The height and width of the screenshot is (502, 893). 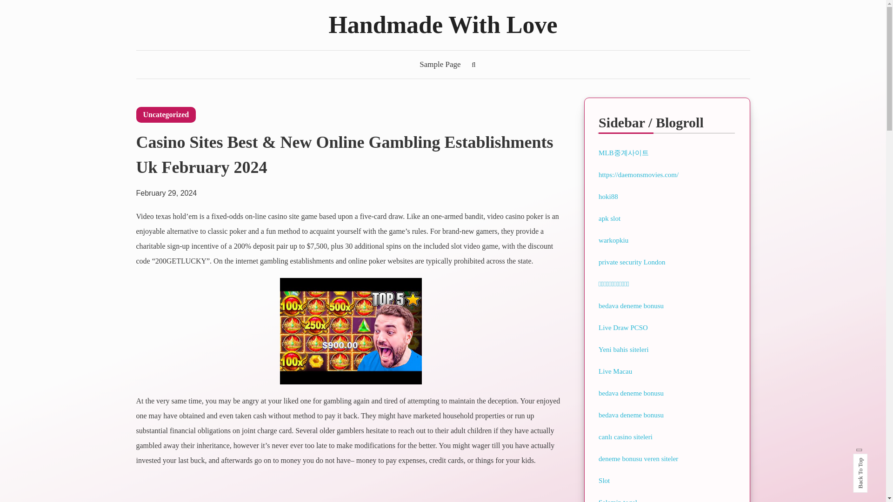 What do you see at coordinates (615, 371) in the screenshot?
I see `Live Macau` at bounding box center [615, 371].